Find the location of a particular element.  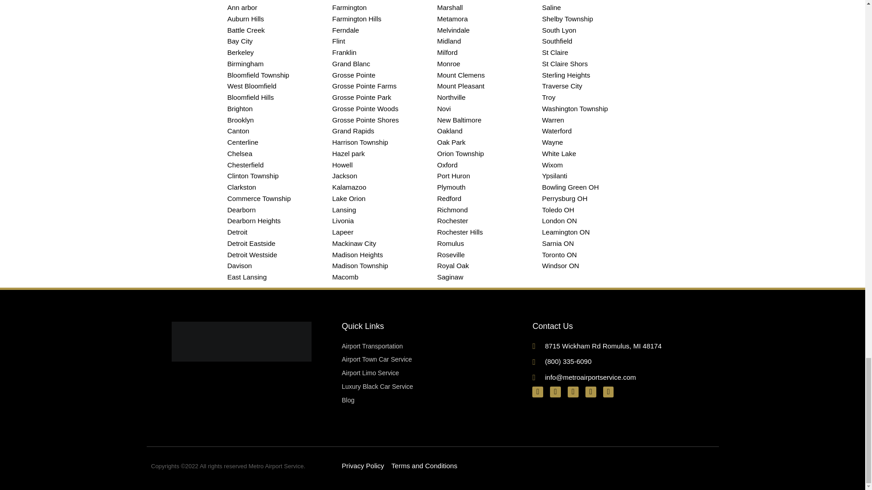

Auburn Hills is located at coordinates (274, 19).